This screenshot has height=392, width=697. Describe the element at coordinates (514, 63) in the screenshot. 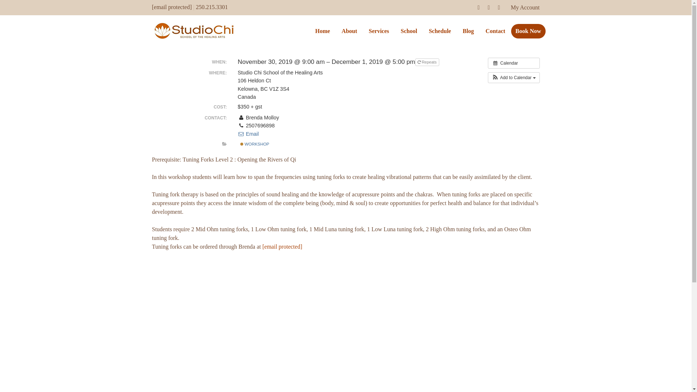

I see `View all events` at that location.